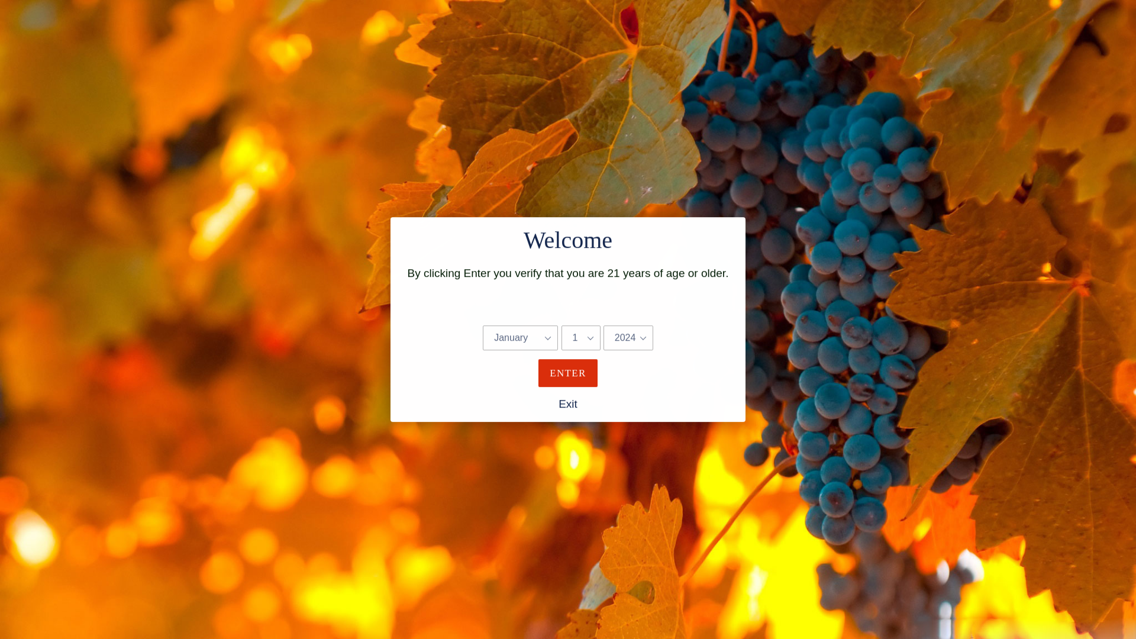 This screenshot has height=639, width=1136. What do you see at coordinates (598, 214) in the screenshot?
I see `Shipping` at bounding box center [598, 214].